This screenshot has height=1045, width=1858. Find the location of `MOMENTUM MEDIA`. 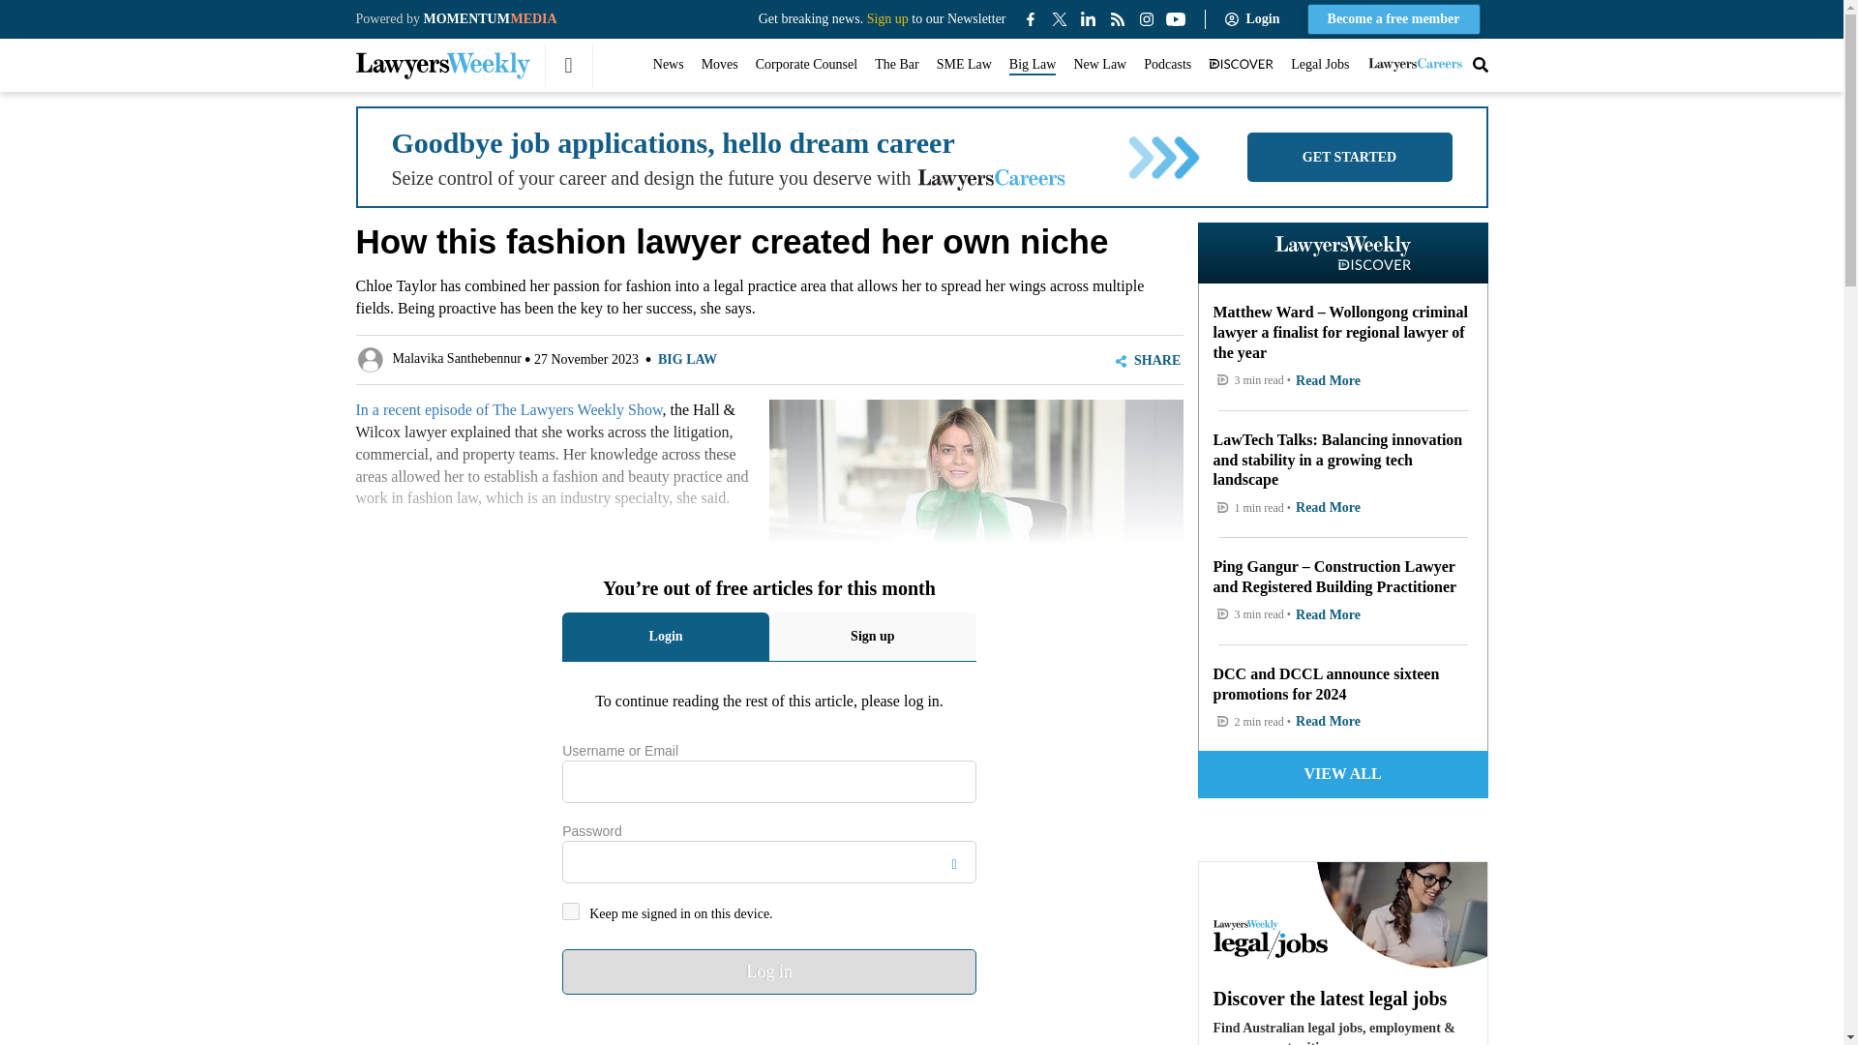

MOMENTUM MEDIA is located at coordinates (490, 18).